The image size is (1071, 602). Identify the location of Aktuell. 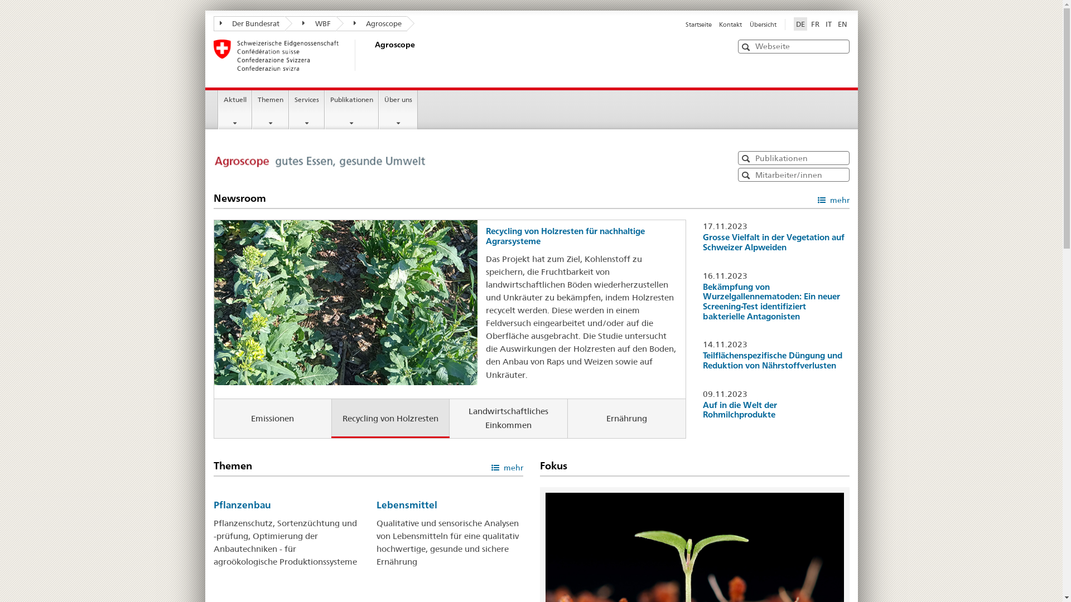
(235, 110).